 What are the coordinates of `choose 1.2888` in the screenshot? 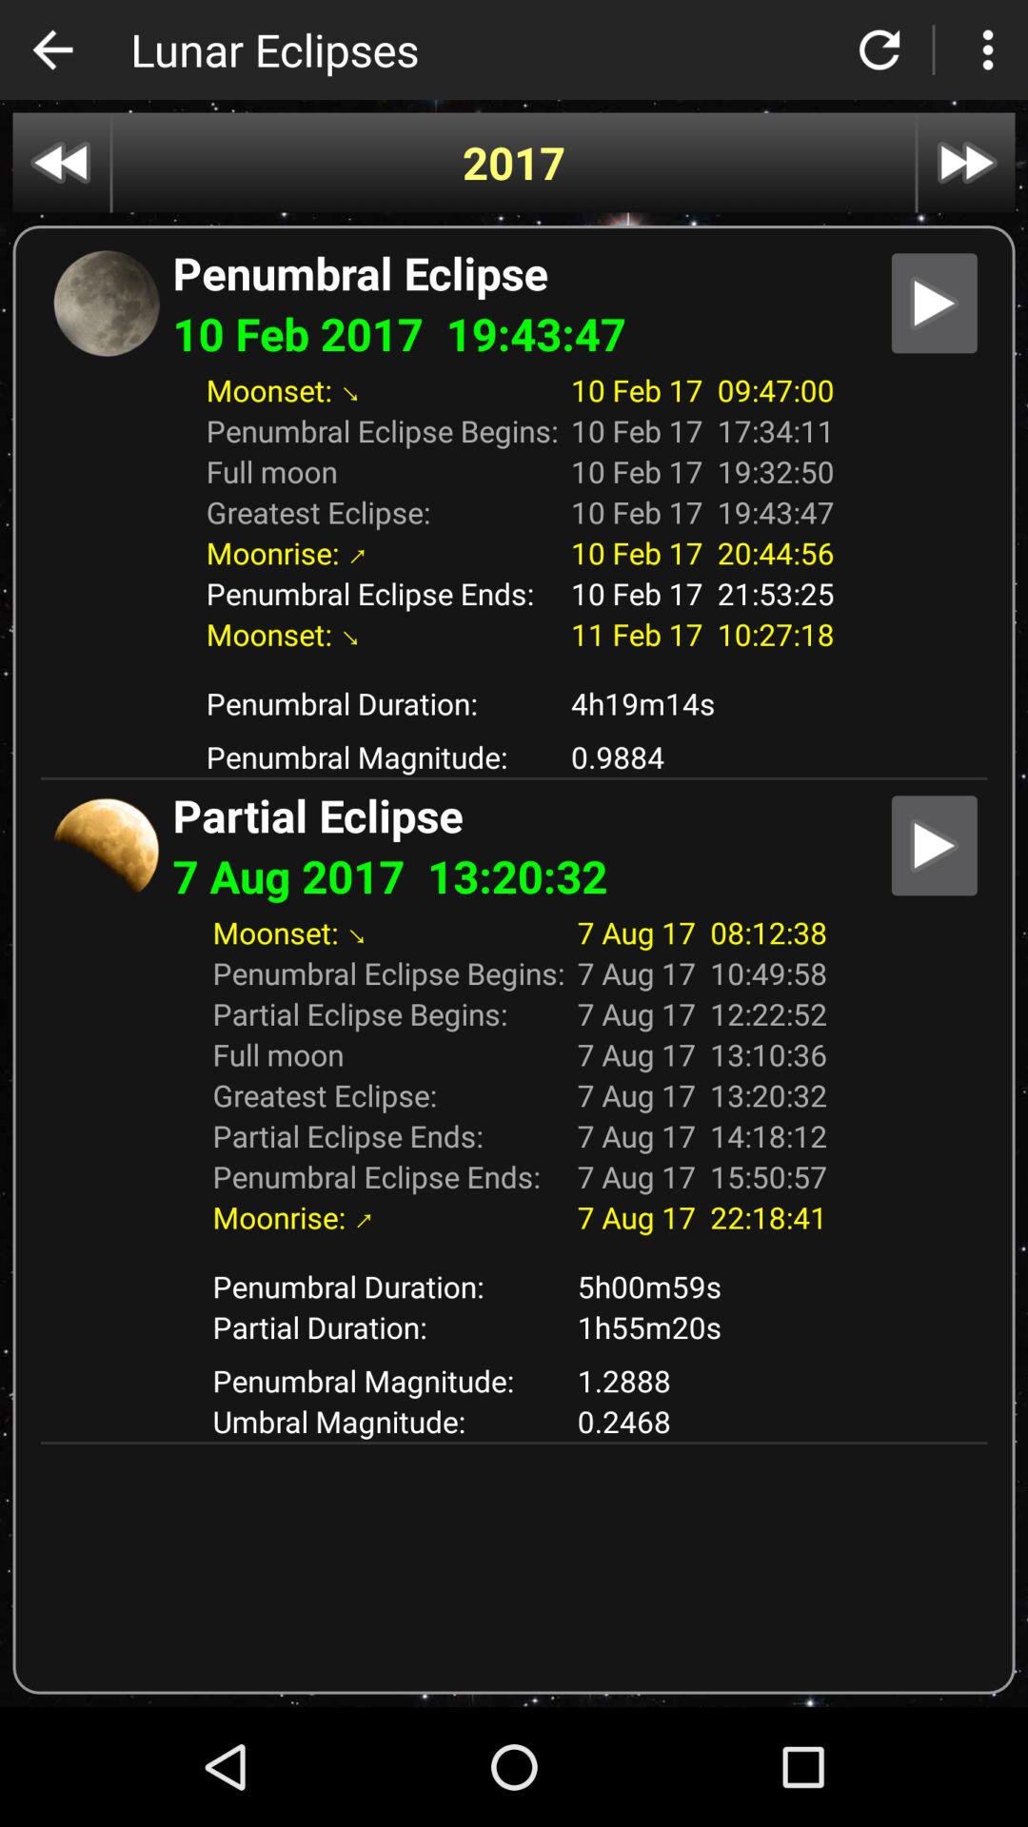 It's located at (702, 1380).